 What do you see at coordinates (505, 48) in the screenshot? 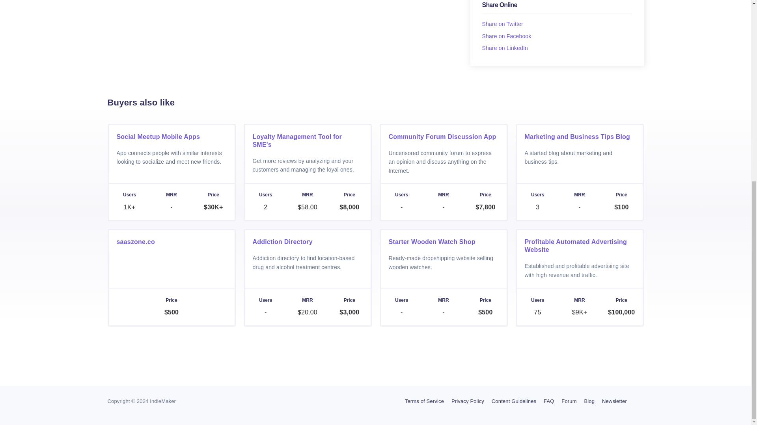
I see `Share khoobs.com on LinkedIn` at bounding box center [505, 48].